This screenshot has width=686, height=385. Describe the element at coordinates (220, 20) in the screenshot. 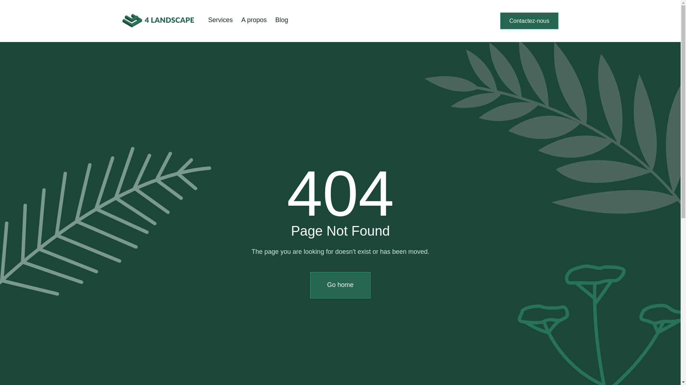

I see `Services` at that location.